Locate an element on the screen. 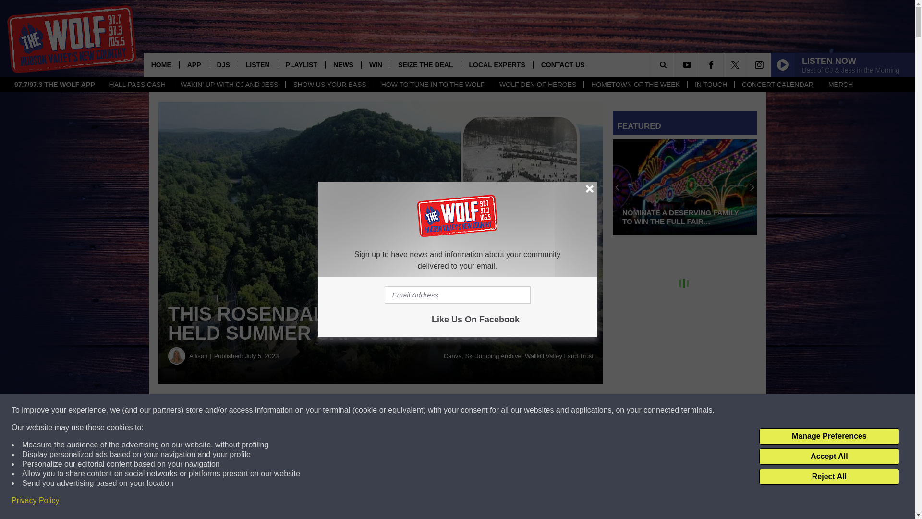  HOME is located at coordinates (161, 64).